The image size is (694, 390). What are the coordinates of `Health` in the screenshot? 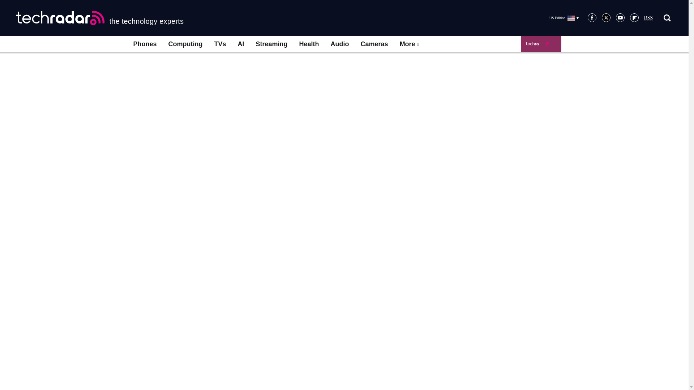 It's located at (309, 44).